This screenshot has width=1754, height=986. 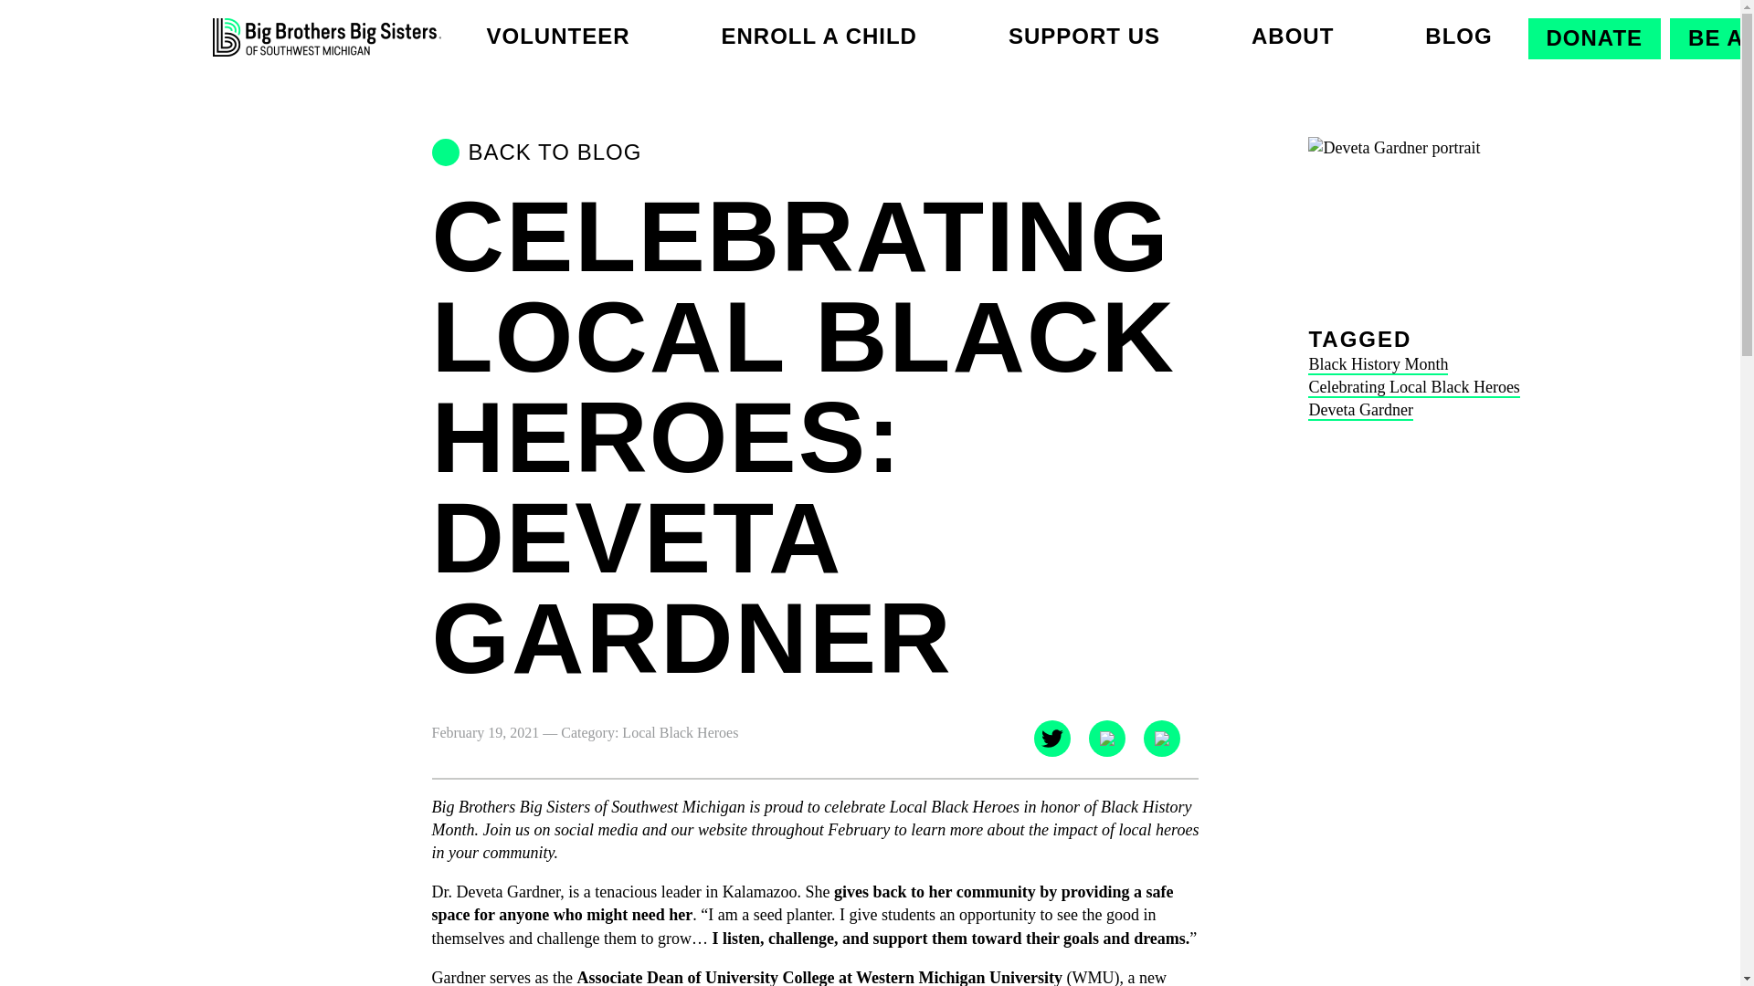 What do you see at coordinates (557, 35) in the screenshot?
I see `VOLUNTEER` at bounding box center [557, 35].